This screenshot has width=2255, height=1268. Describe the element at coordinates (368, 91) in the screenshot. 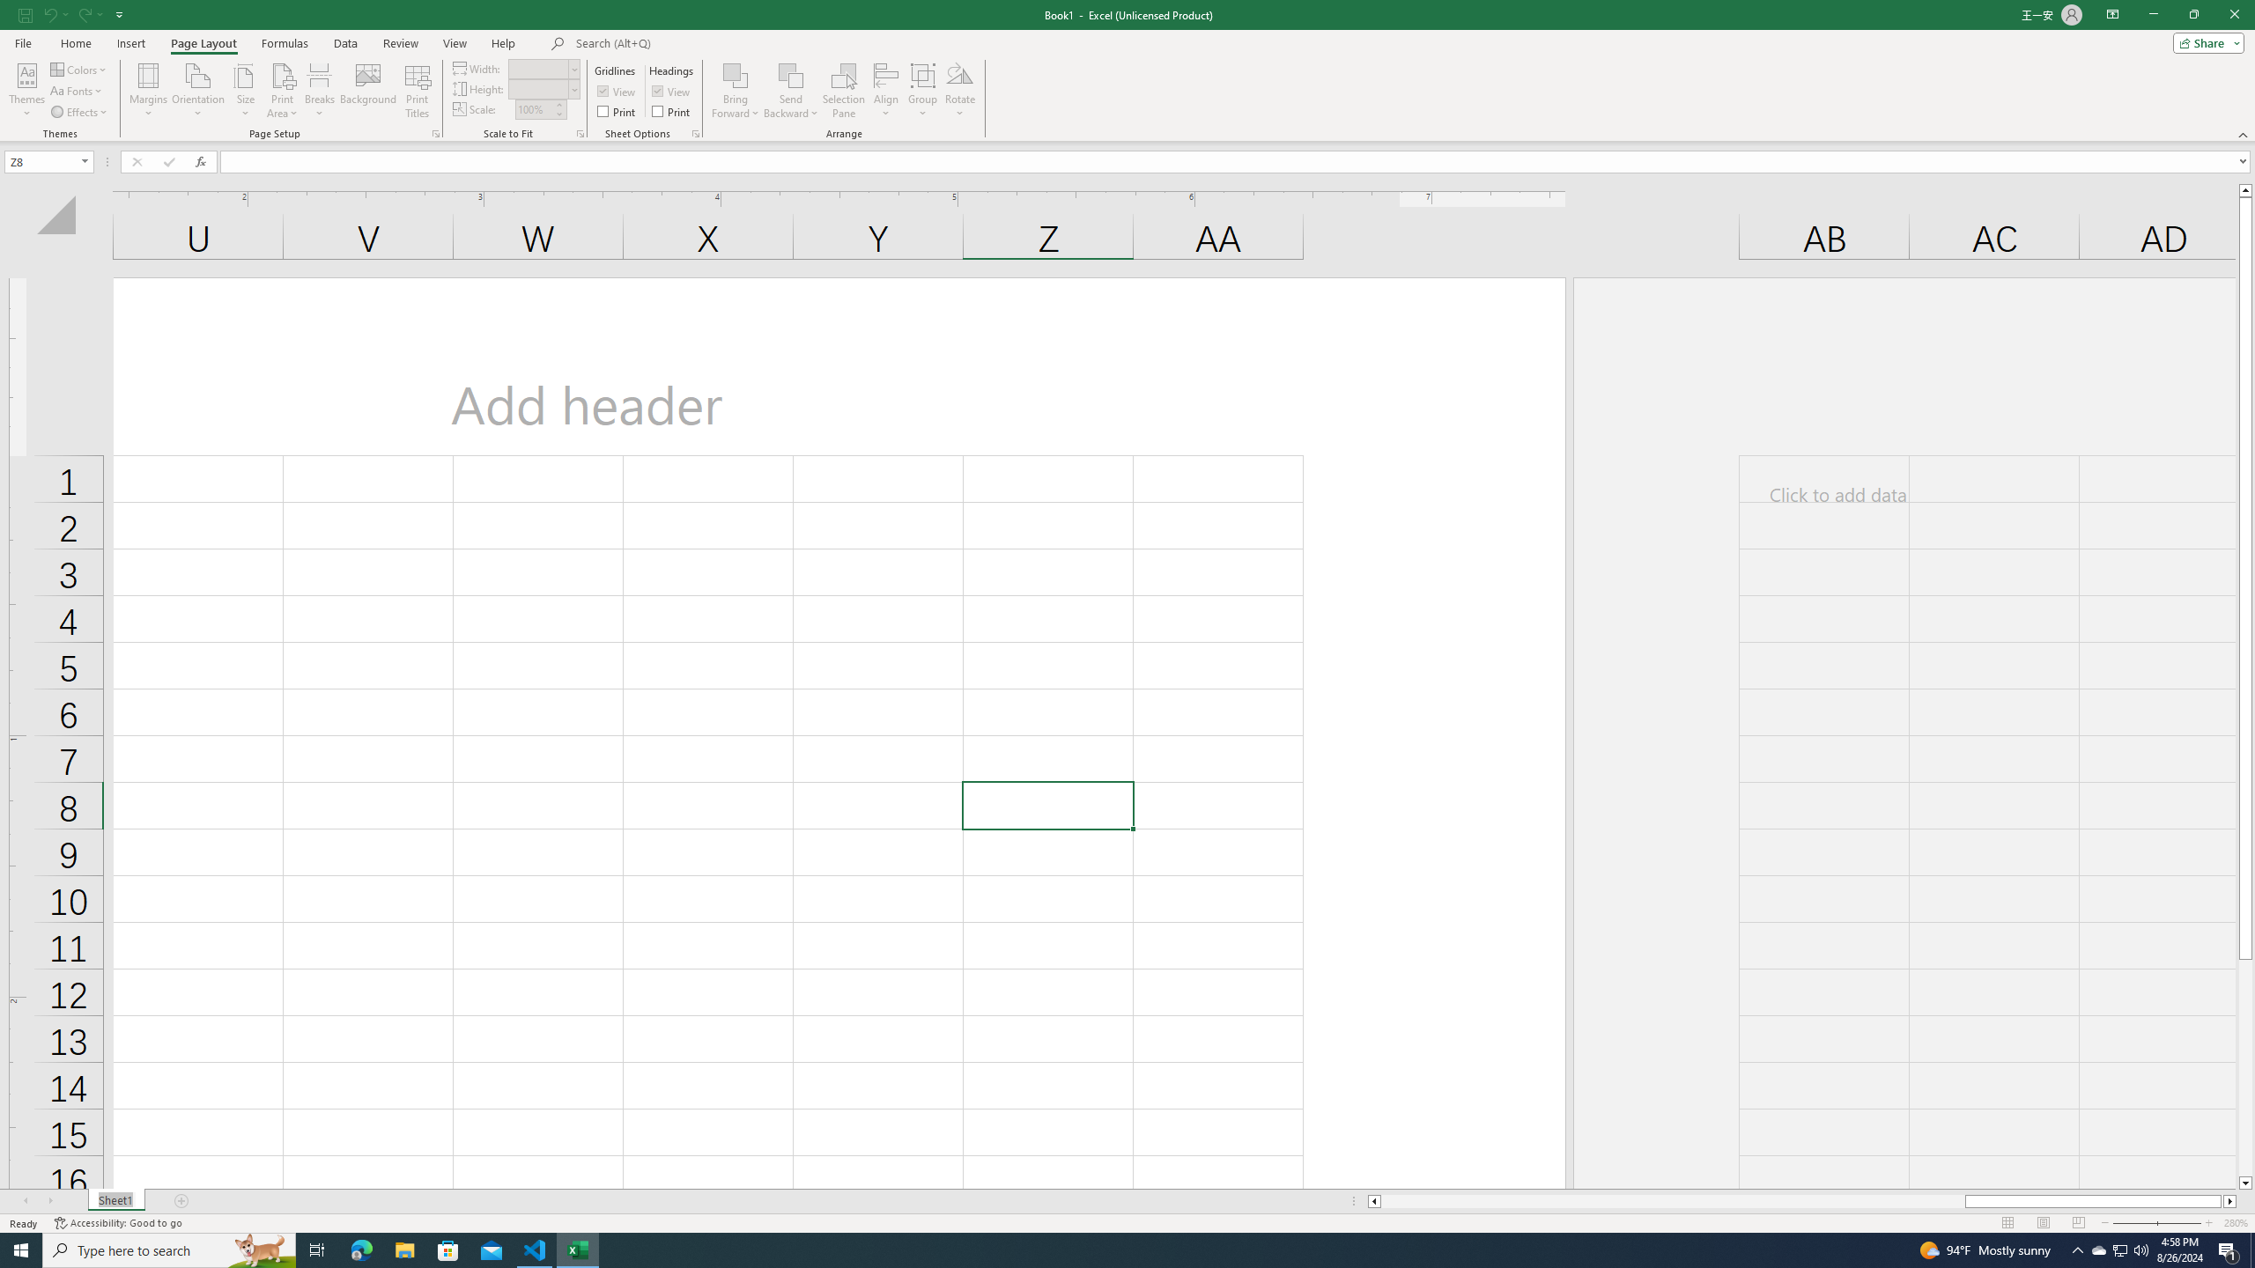

I see `Background...` at that location.